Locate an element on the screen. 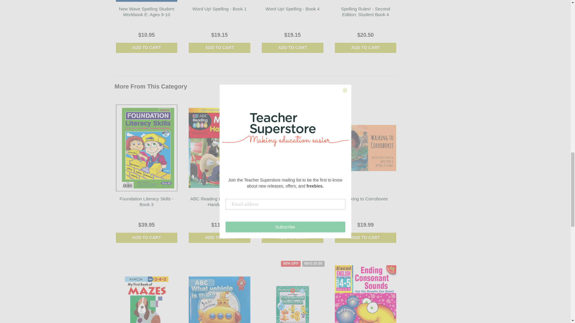 The width and height of the screenshot is (575, 323). New Wave Spelling Student Workbook E: Ages 9-10 is located at coordinates (146, 12).